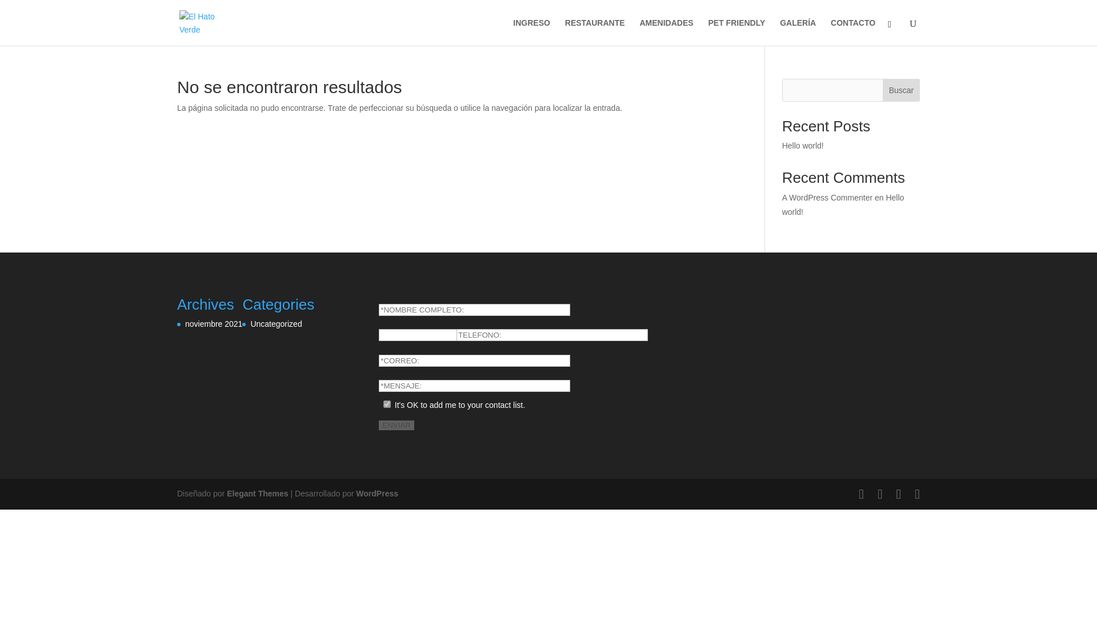 The image size is (1097, 617). What do you see at coordinates (275, 323) in the screenshot?
I see `Uncategorized` at bounding box center [275, 323].